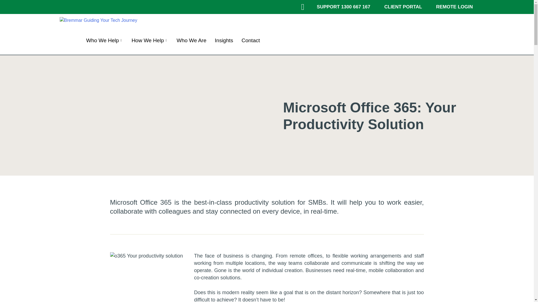  Describe the element at coordinates (454, 7) in the screenshot. I see `REMOTE LOGIN` at that location.